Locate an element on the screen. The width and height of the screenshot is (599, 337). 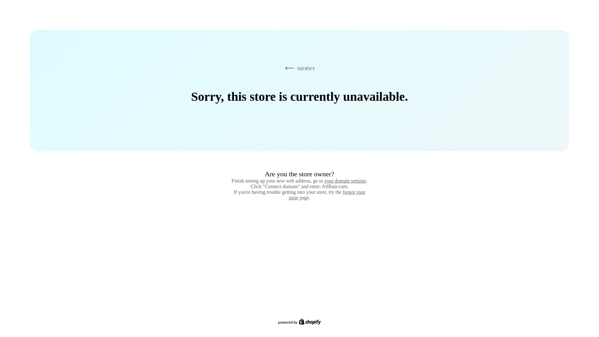
forgot your store is located at coordinates (327, 195).